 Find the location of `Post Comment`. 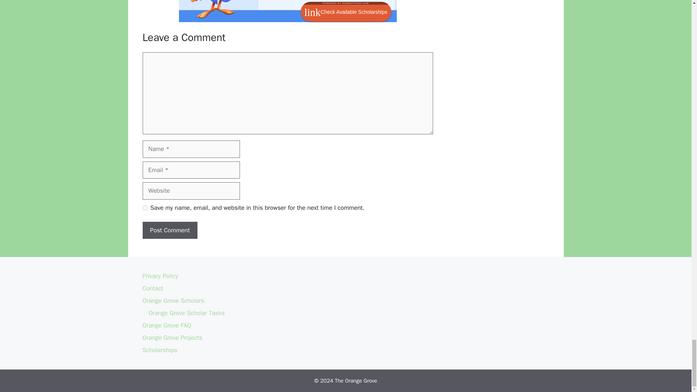

Post Comment is located at coordinates (170, 230).